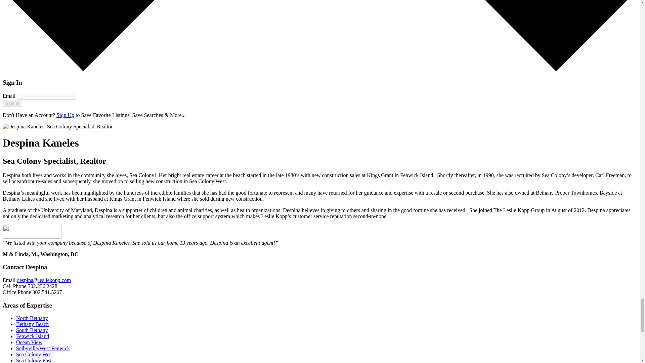 This screenshot has width=645, height=363. Describe the element at coordinates (12, 103) in the screenshot. I see `Sign In` at that location.